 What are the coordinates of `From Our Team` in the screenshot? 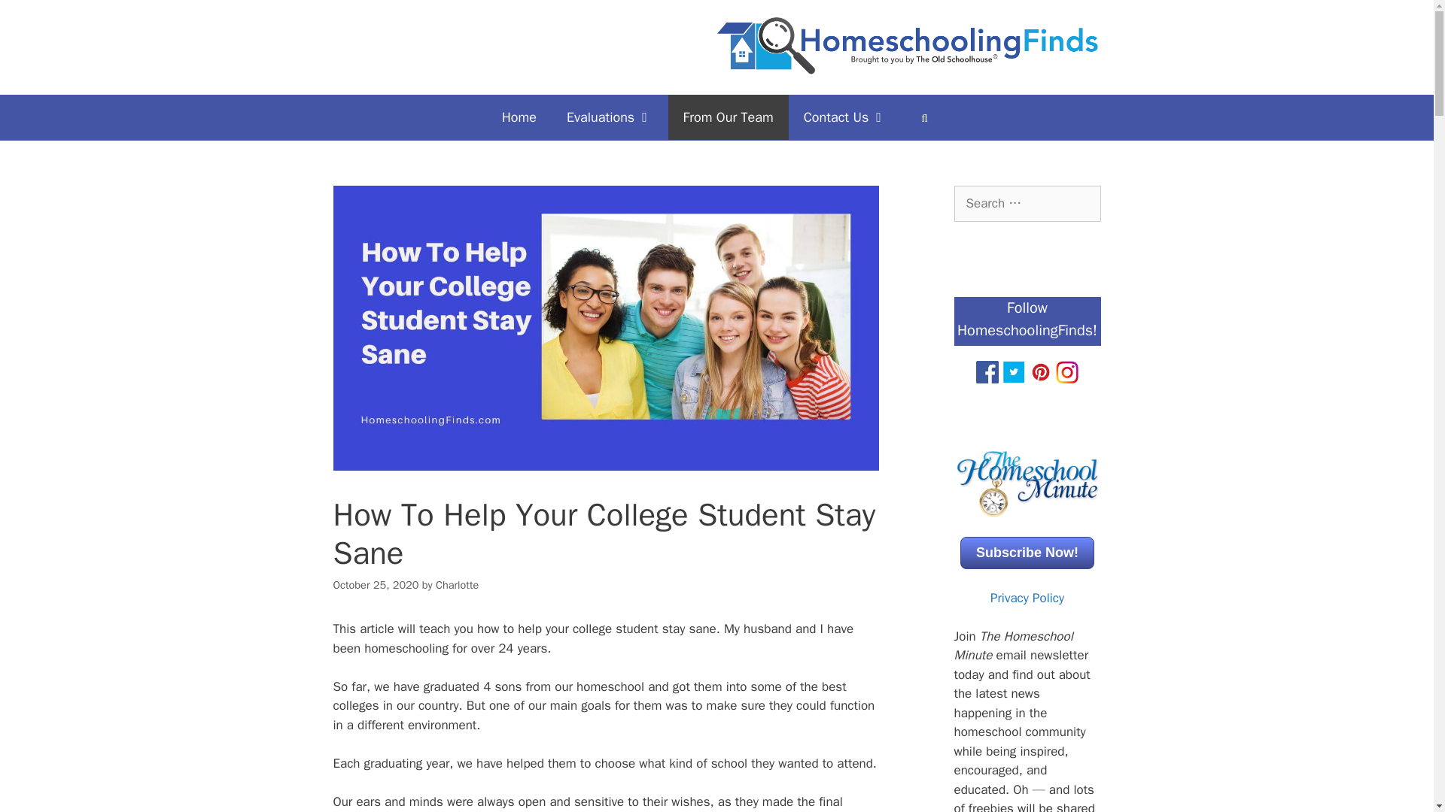 It's located at (729, 117).